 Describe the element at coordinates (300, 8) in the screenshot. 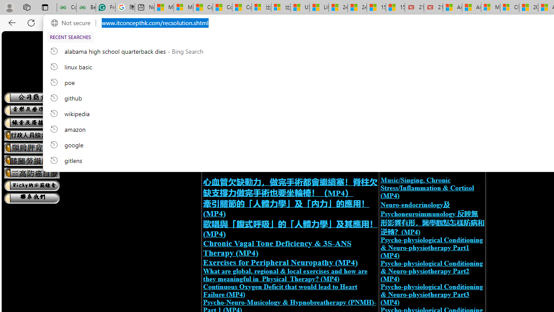

I see `USA TODAY - MSN` at that location.